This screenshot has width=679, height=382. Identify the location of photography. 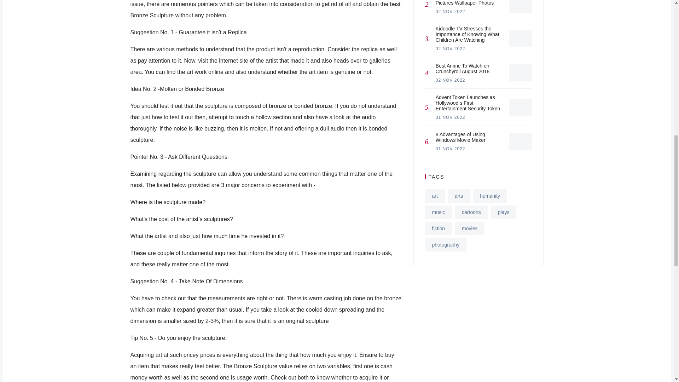
(446, 244).